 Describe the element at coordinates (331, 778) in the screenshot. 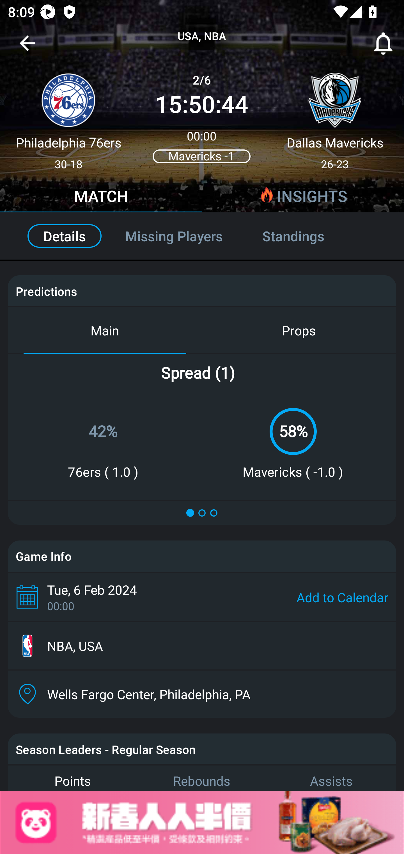

I see `Assists` at that location.